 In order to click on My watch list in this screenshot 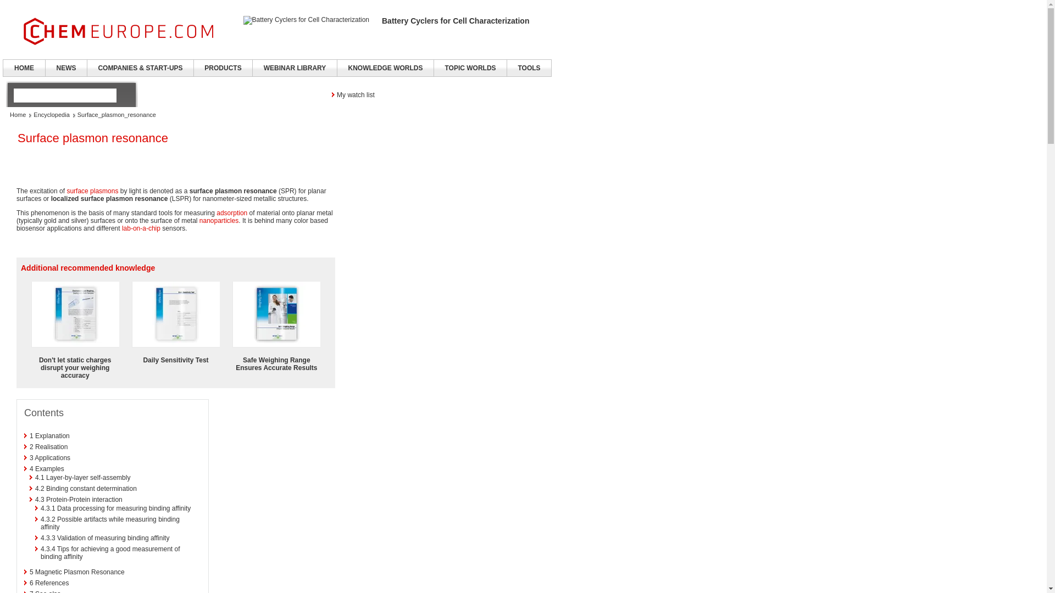, I will do `click(353, 94)`.